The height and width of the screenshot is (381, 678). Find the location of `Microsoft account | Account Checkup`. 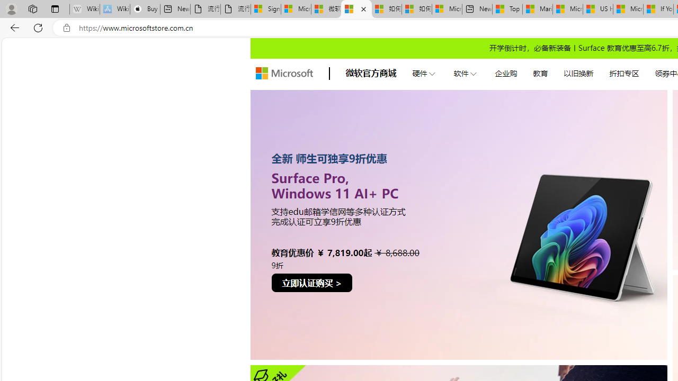

Microsoft account | Account Checkup is located at coordinates (447, 10).